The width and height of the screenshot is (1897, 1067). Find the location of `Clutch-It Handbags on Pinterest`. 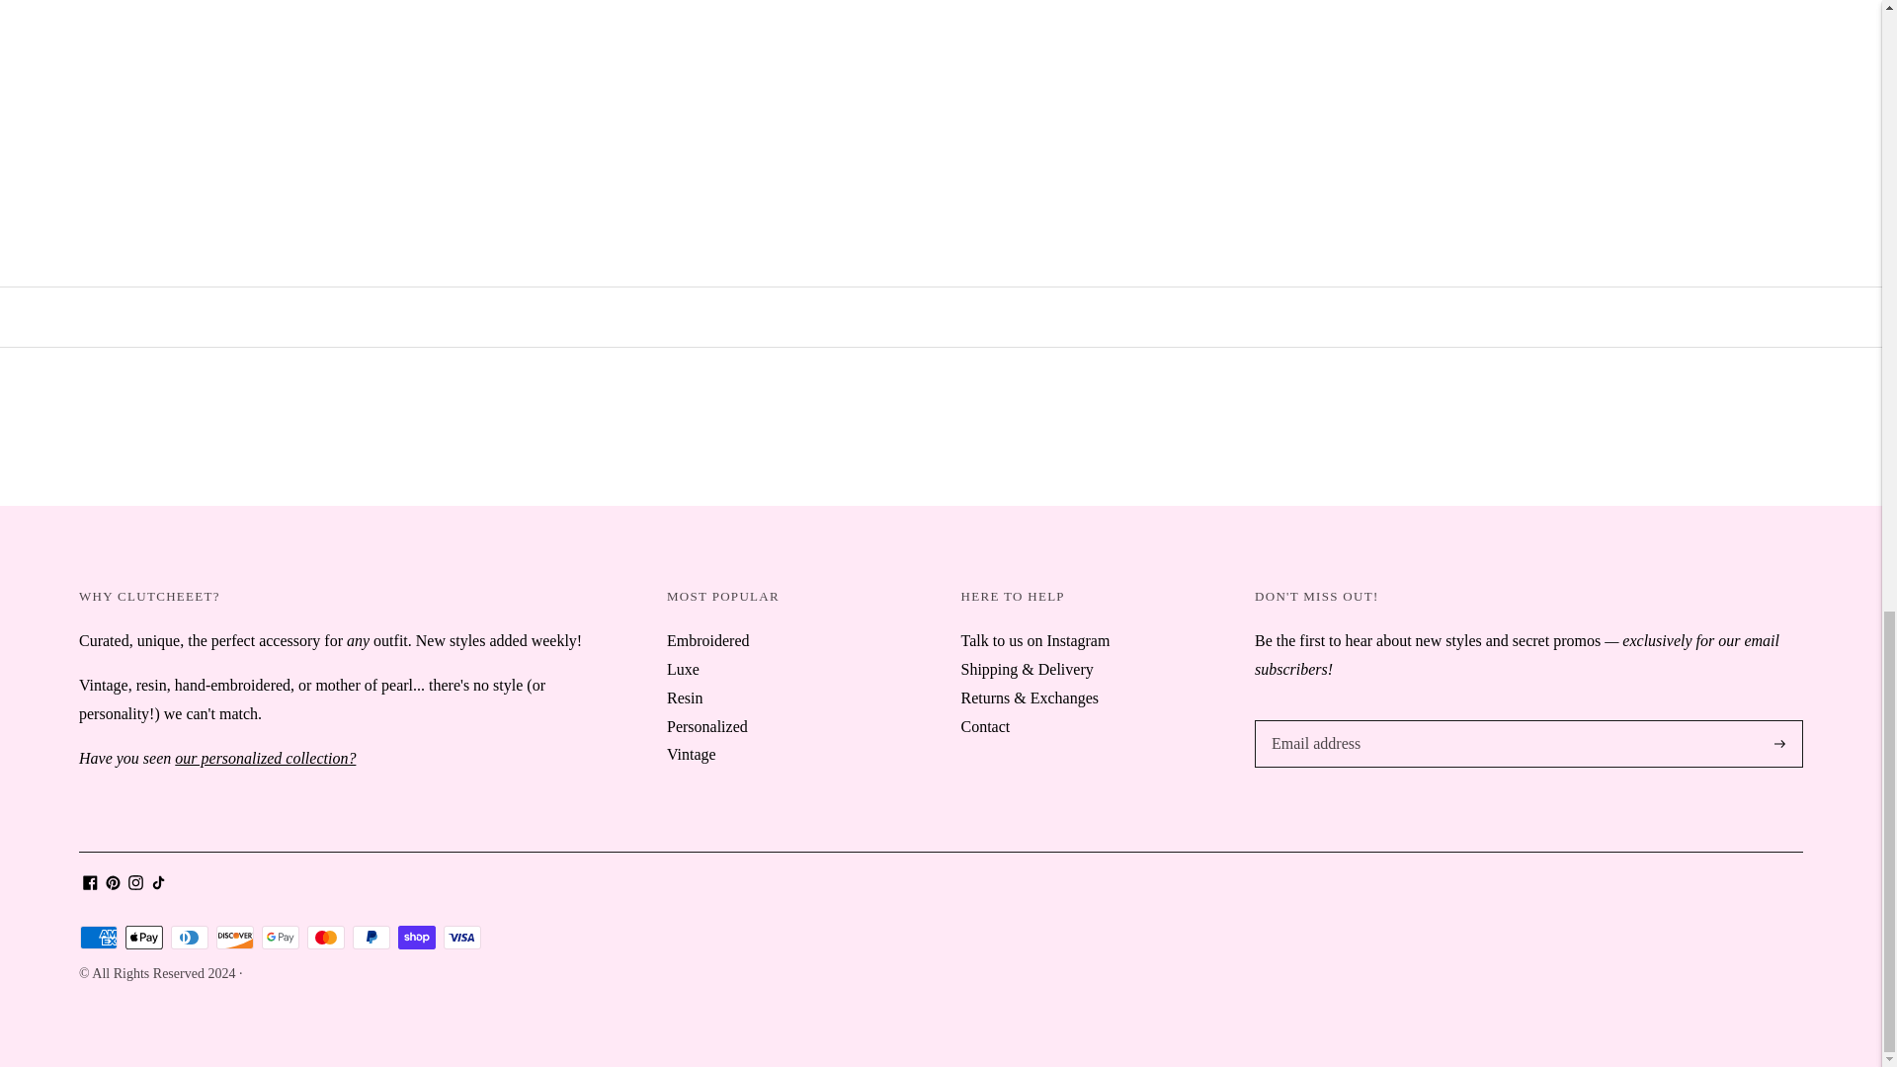

Clutch-It Handbags on Pinterest is located at coordinates (113, 883).